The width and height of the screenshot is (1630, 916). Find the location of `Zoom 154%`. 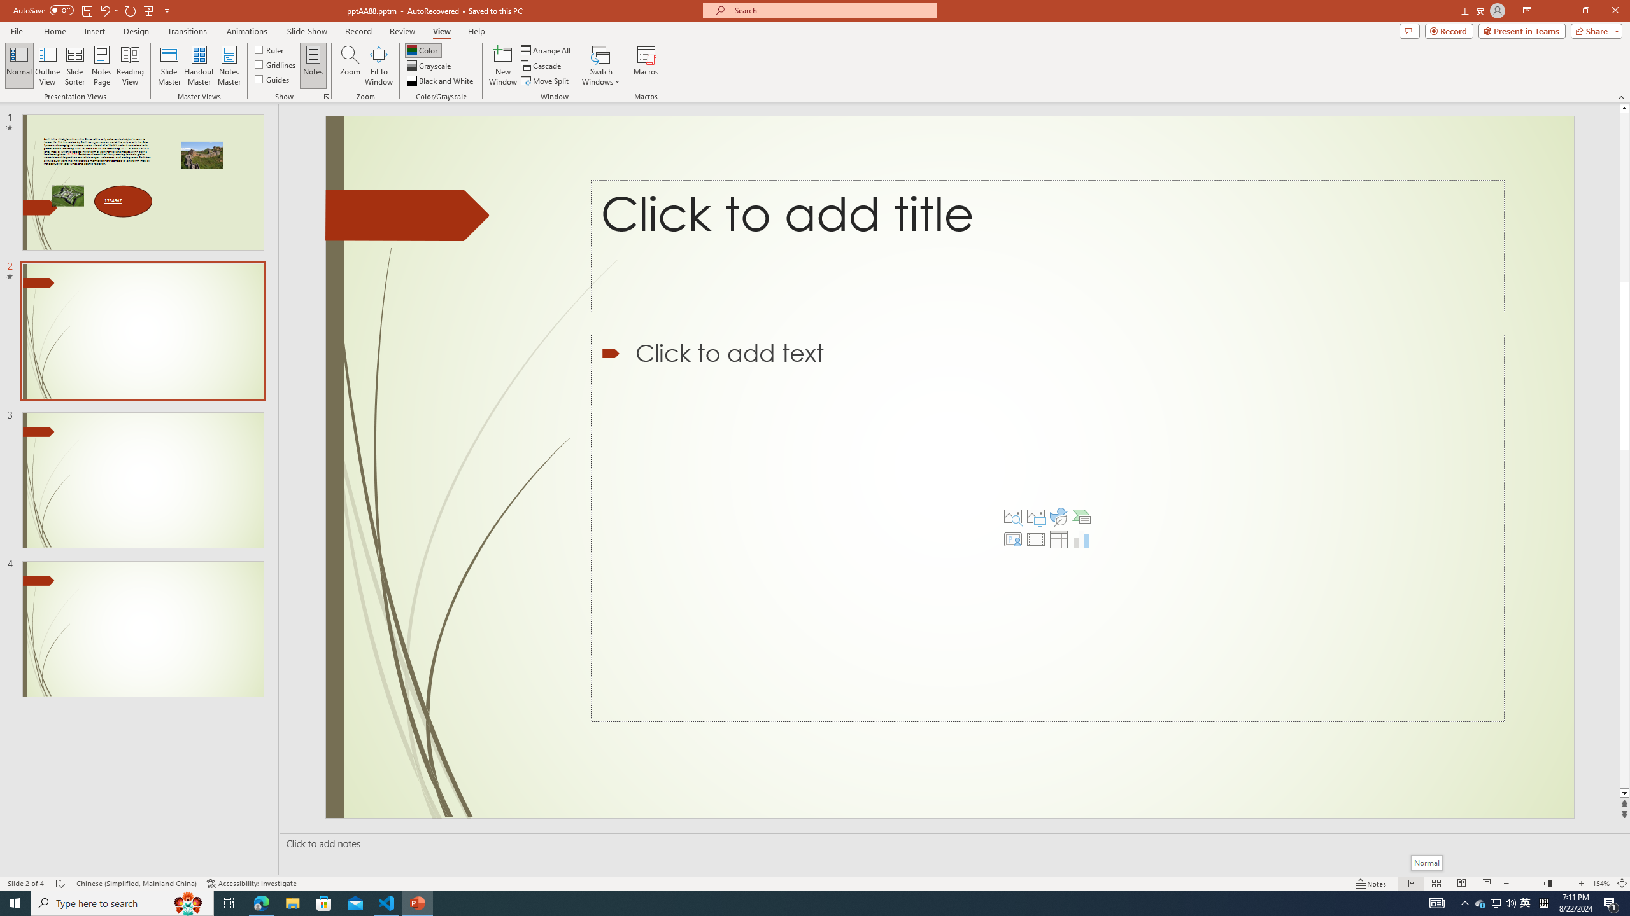

Zoom 154% is located at coordinates (1601, 884).